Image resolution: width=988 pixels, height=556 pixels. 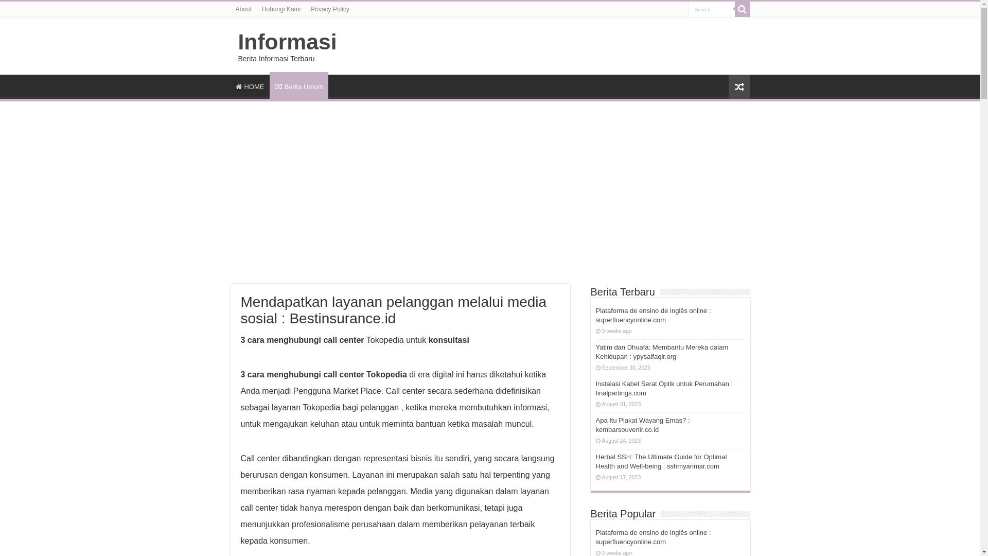 What do you see at coordinates (712, 9) in the screenshot?
I see `Search` at bounding box center [712, 9].